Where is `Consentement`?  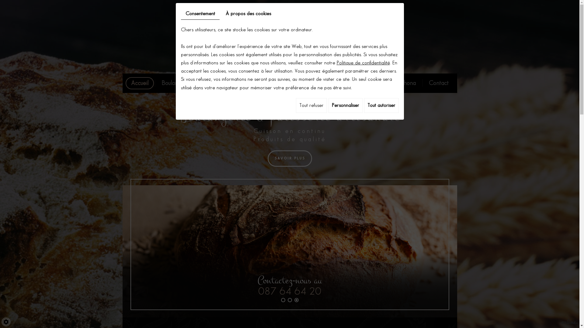 Consentement is located at coordinates (200, 14).